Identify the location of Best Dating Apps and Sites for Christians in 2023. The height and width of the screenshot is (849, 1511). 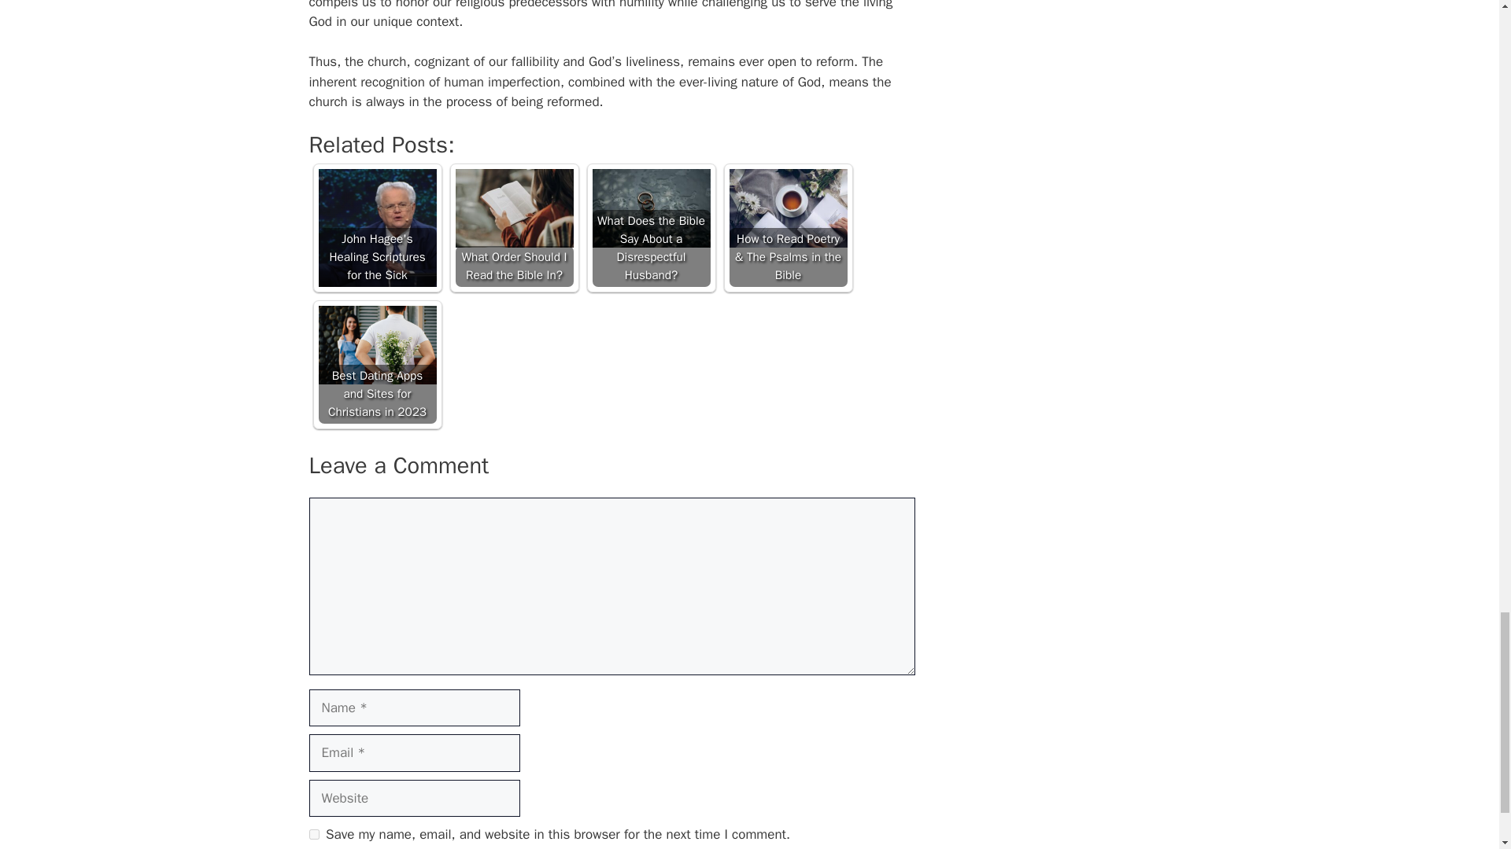
(376, 344).